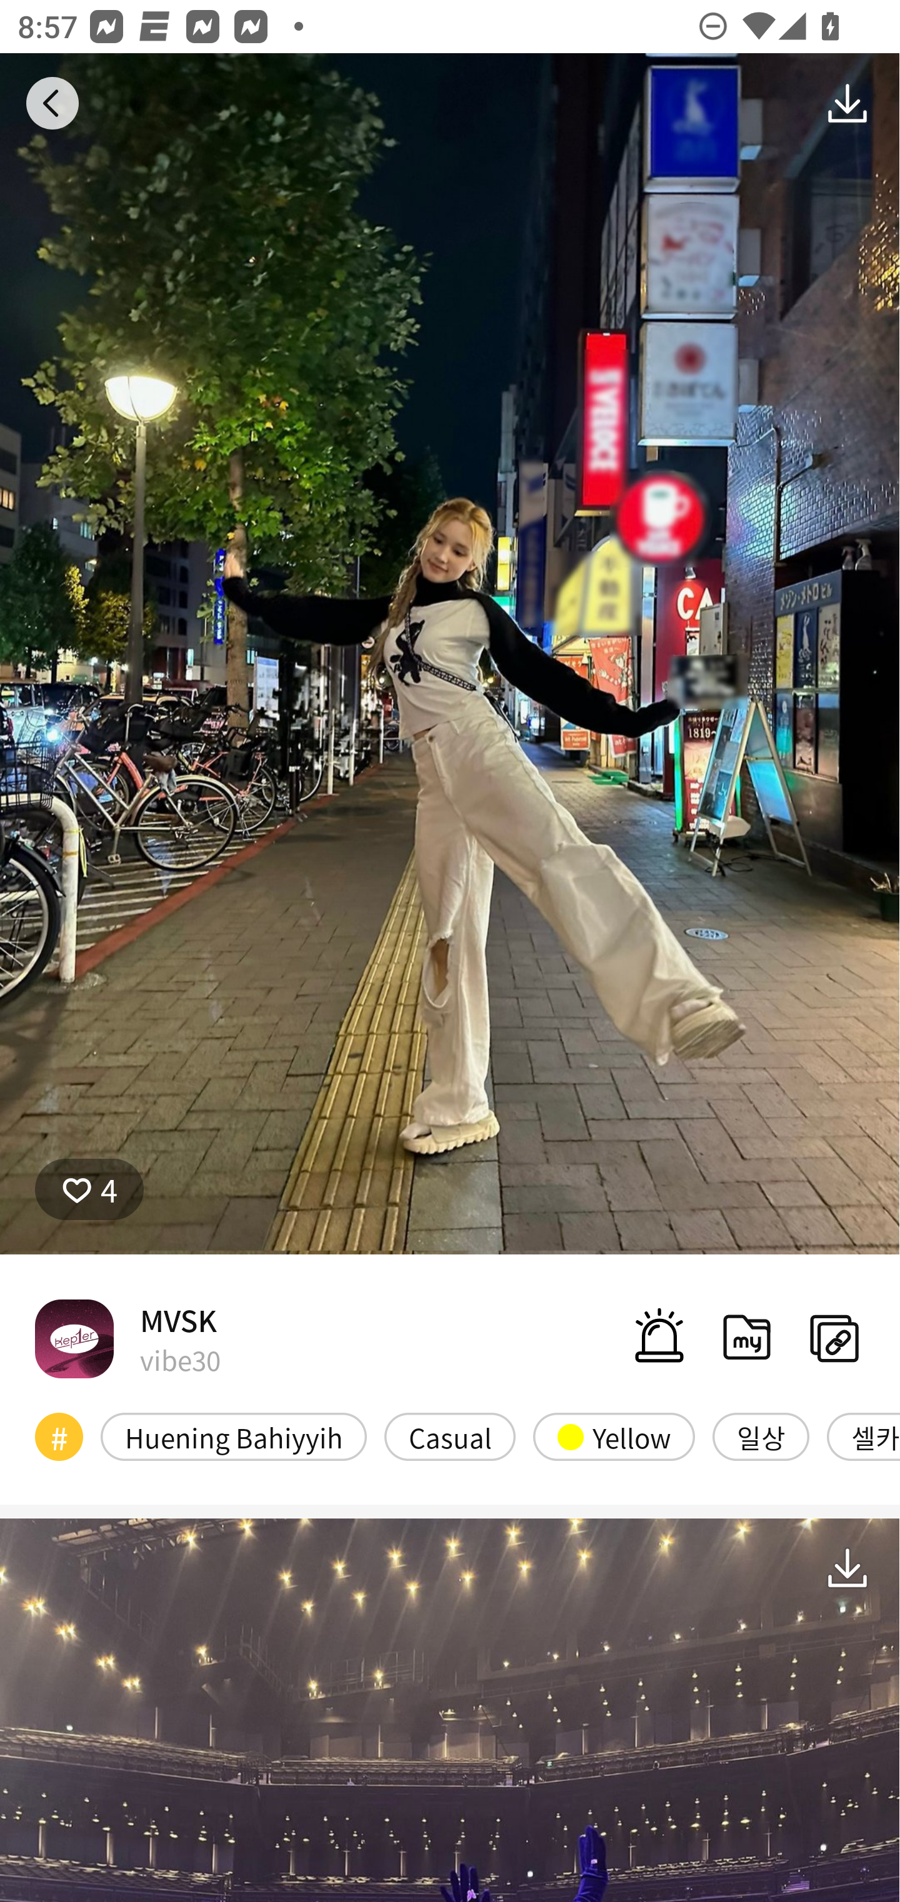 The height and width of the screenshot is (1902, 900). I want to click on 셀카, so click(864, 1437).